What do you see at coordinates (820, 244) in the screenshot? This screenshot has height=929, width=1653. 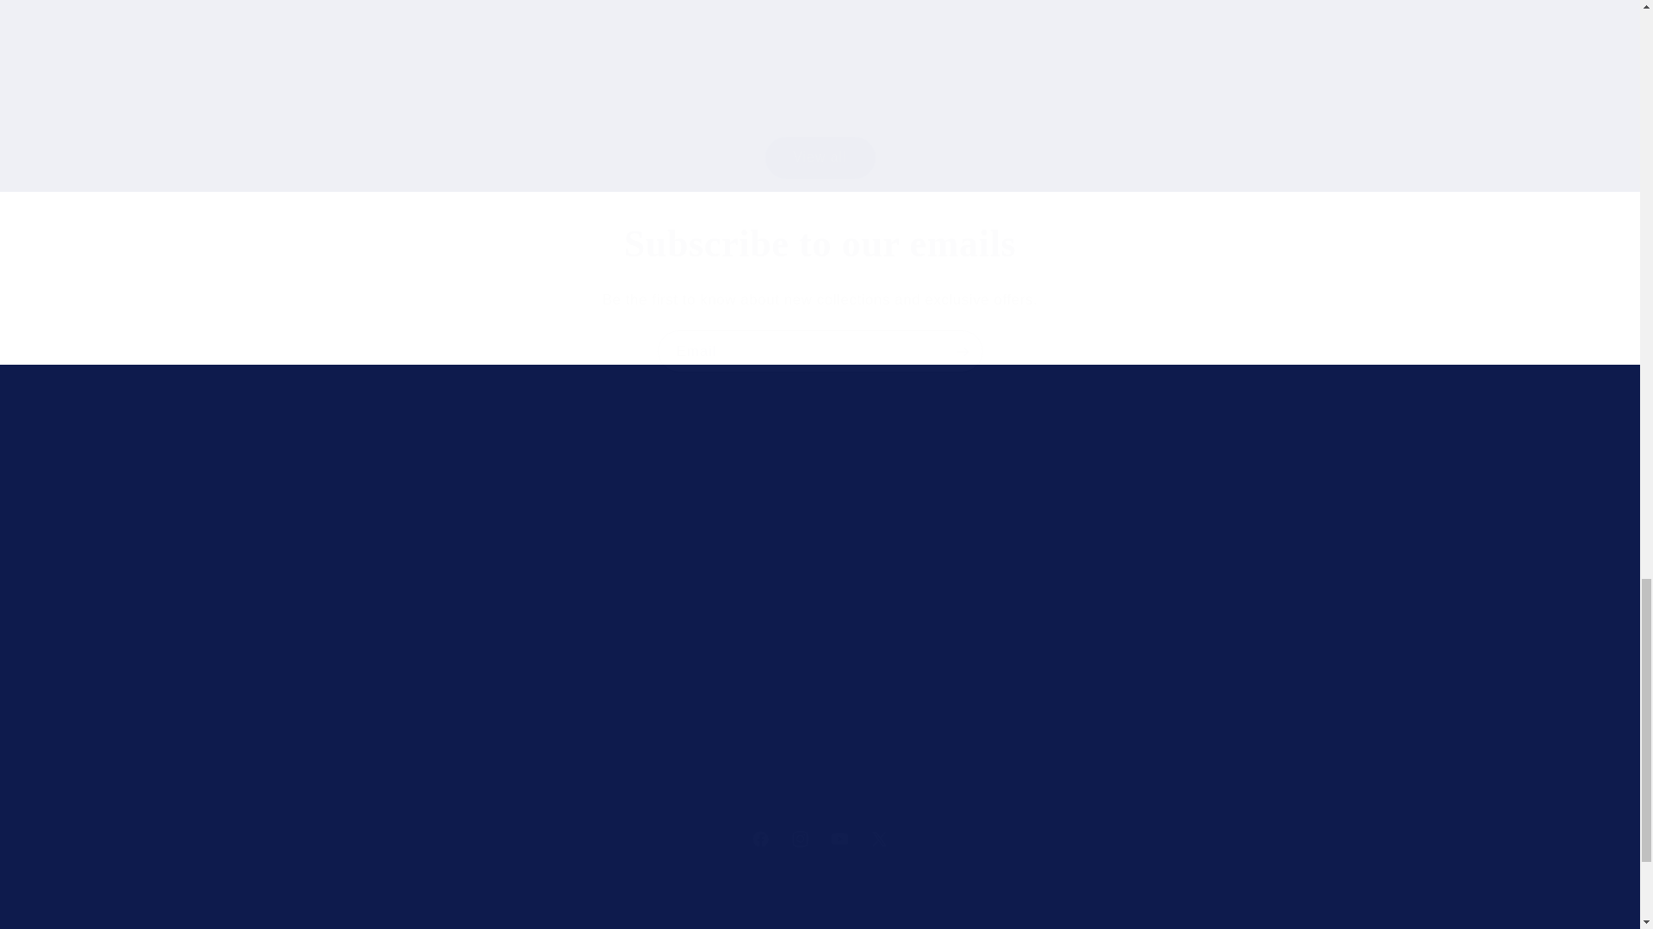 I see `Subscribe to our emails` at bounding box center [820, 244].